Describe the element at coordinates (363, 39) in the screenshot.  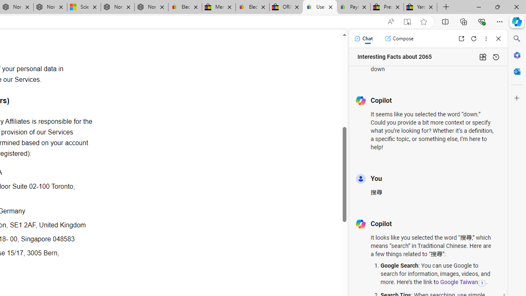
I see `Chat` at that location.